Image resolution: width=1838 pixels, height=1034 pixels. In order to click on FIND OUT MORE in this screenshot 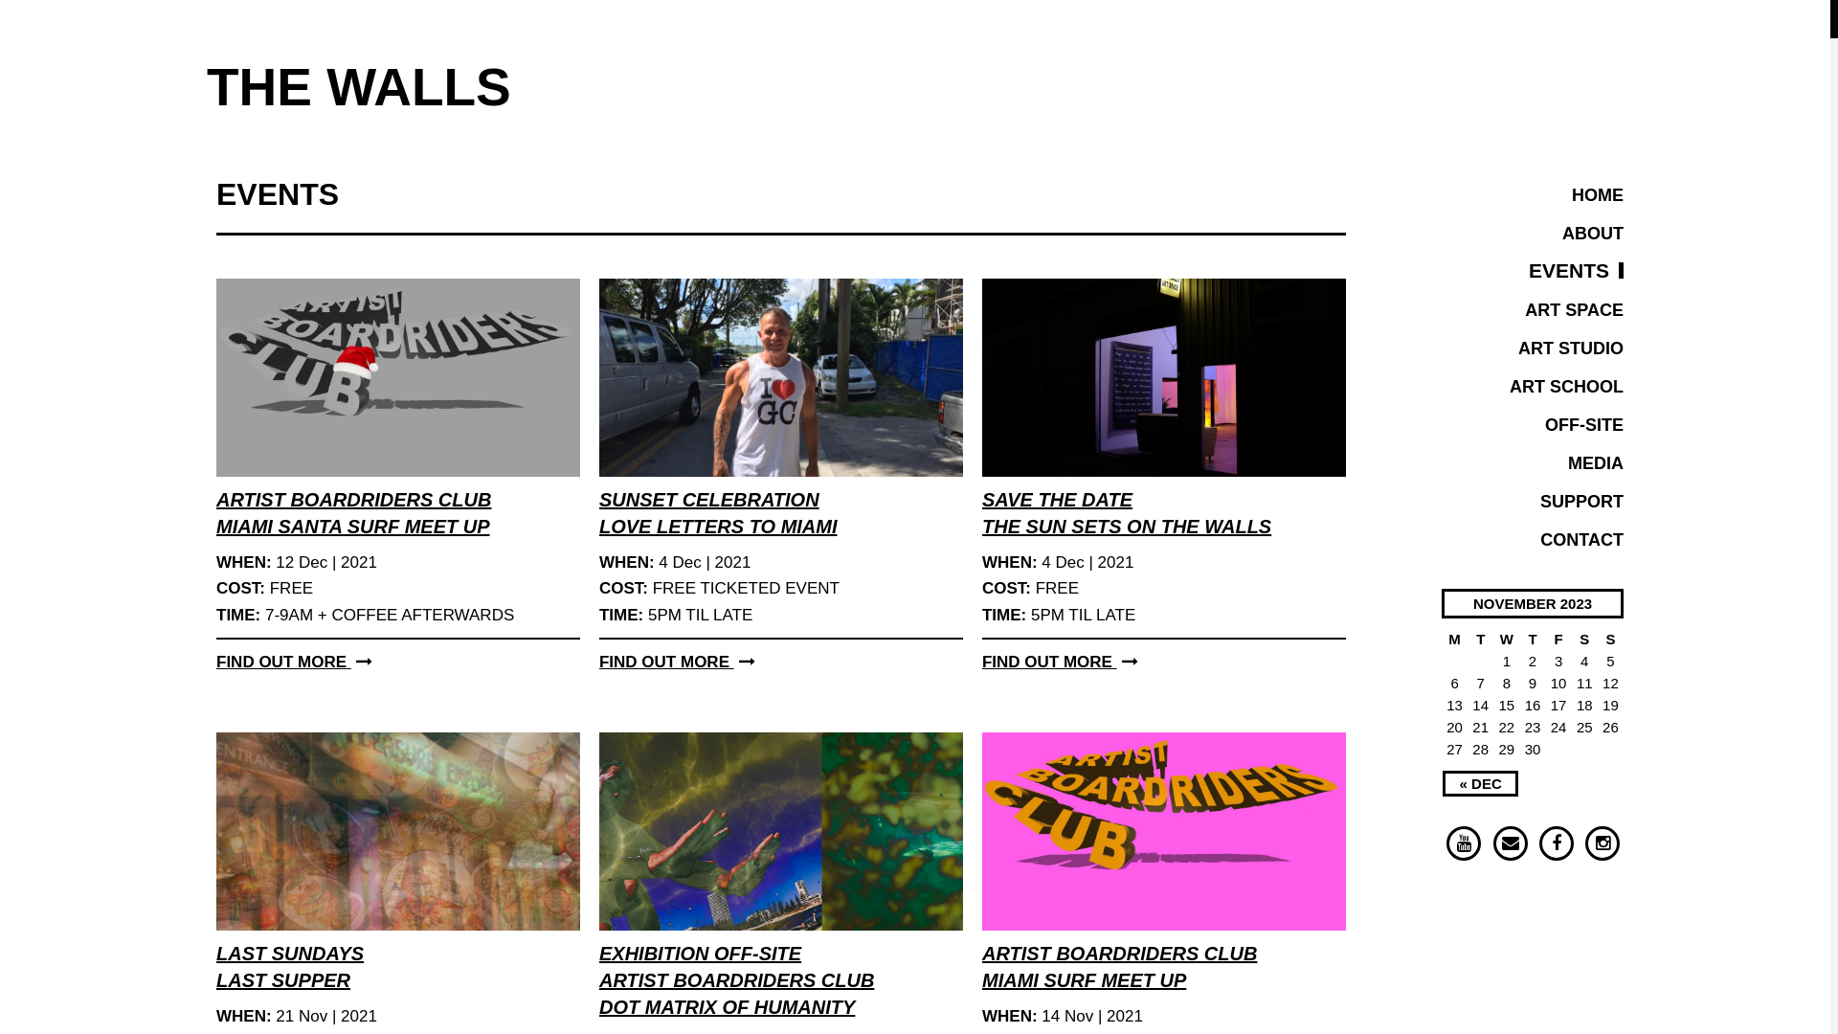, I will do `click(1061, 663)`.